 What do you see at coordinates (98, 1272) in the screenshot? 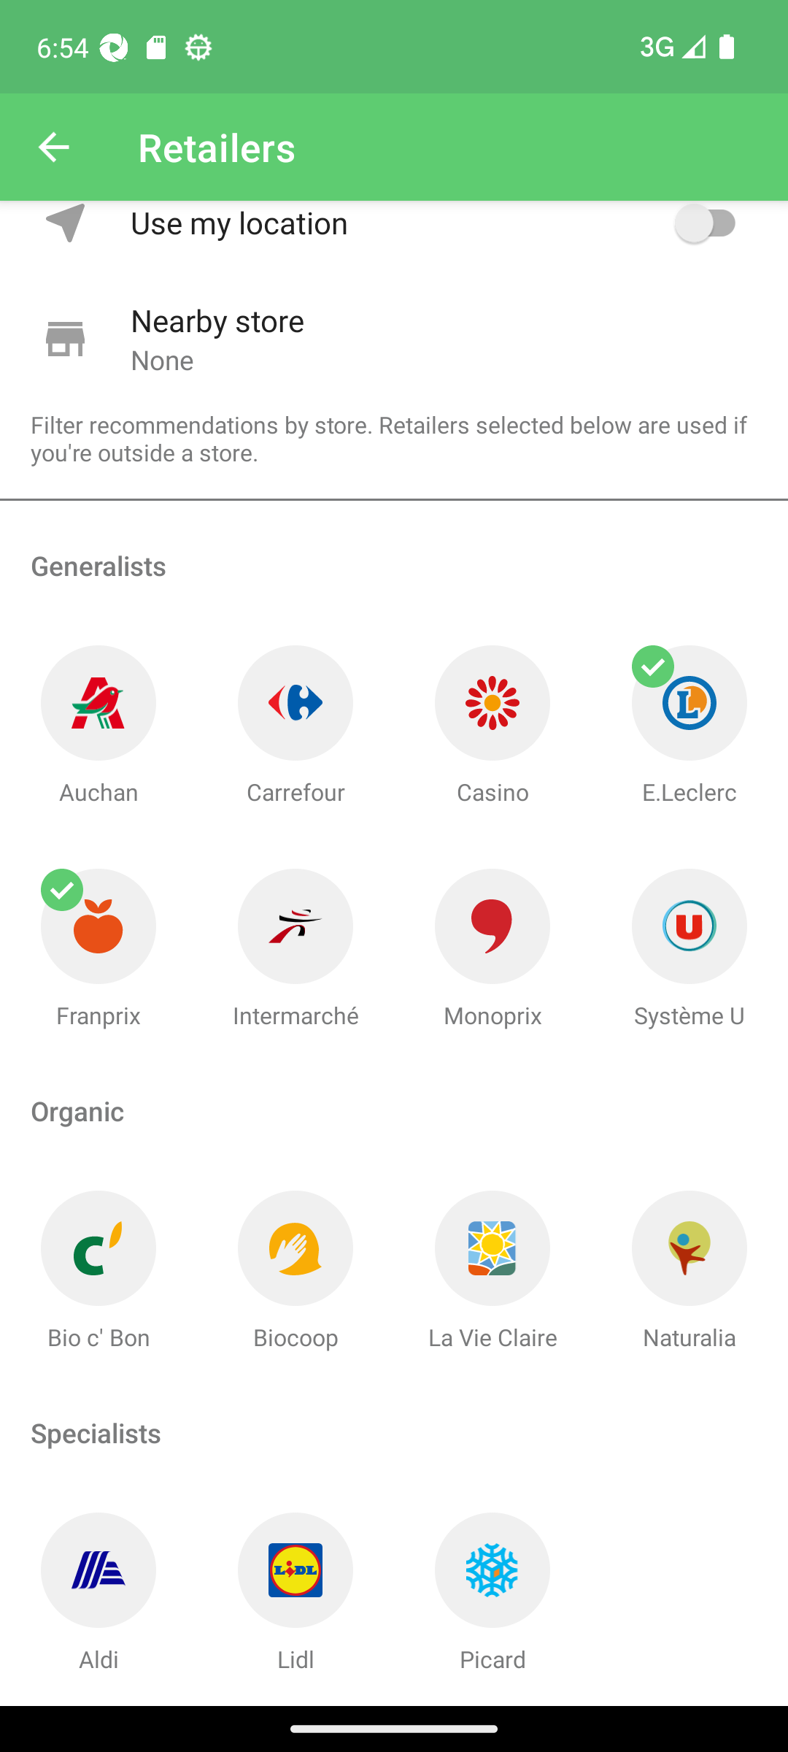
I see `Bio c' Bon` at bounding box center [98, 1272].